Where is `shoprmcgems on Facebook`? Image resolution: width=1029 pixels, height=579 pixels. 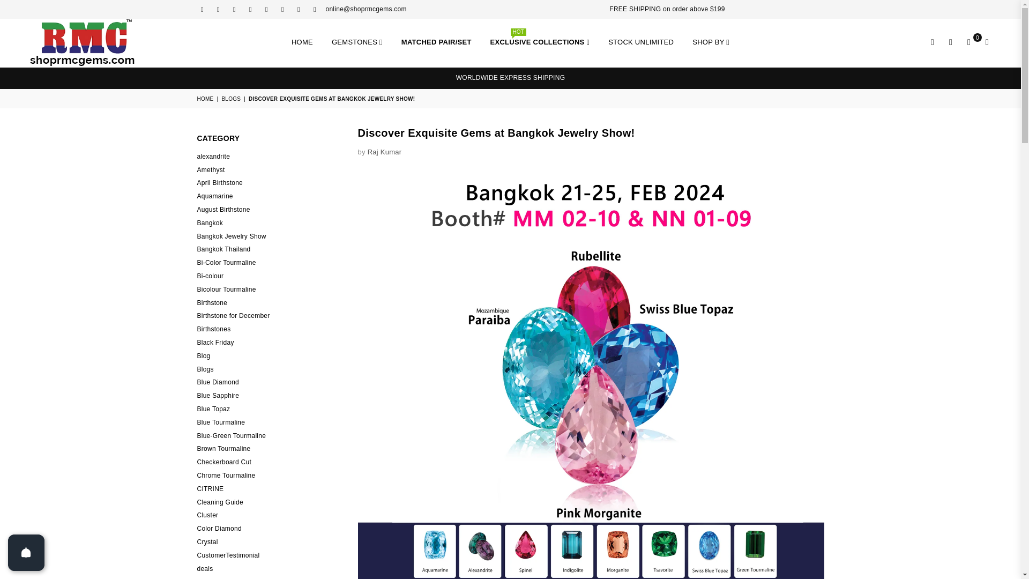 shoprmcgems on Facebook is located at coordinates (202, 9).